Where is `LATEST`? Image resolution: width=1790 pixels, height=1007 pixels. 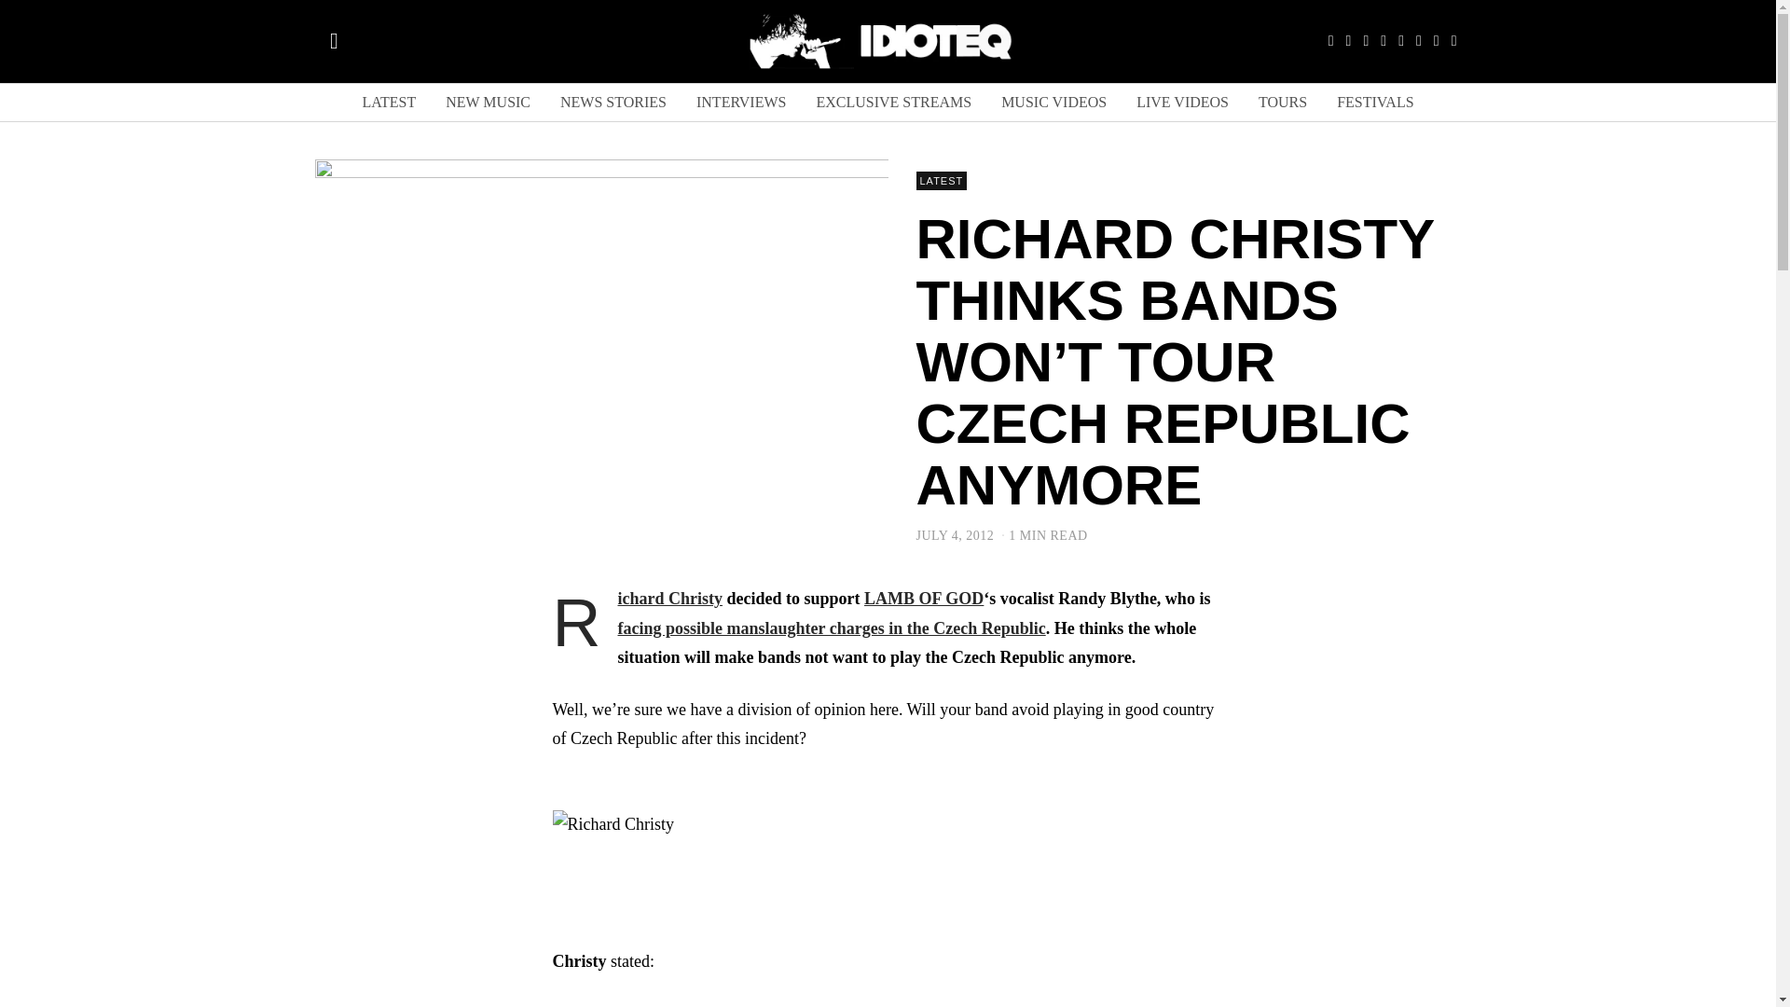
LATEST is located at coordinates (940, 181).